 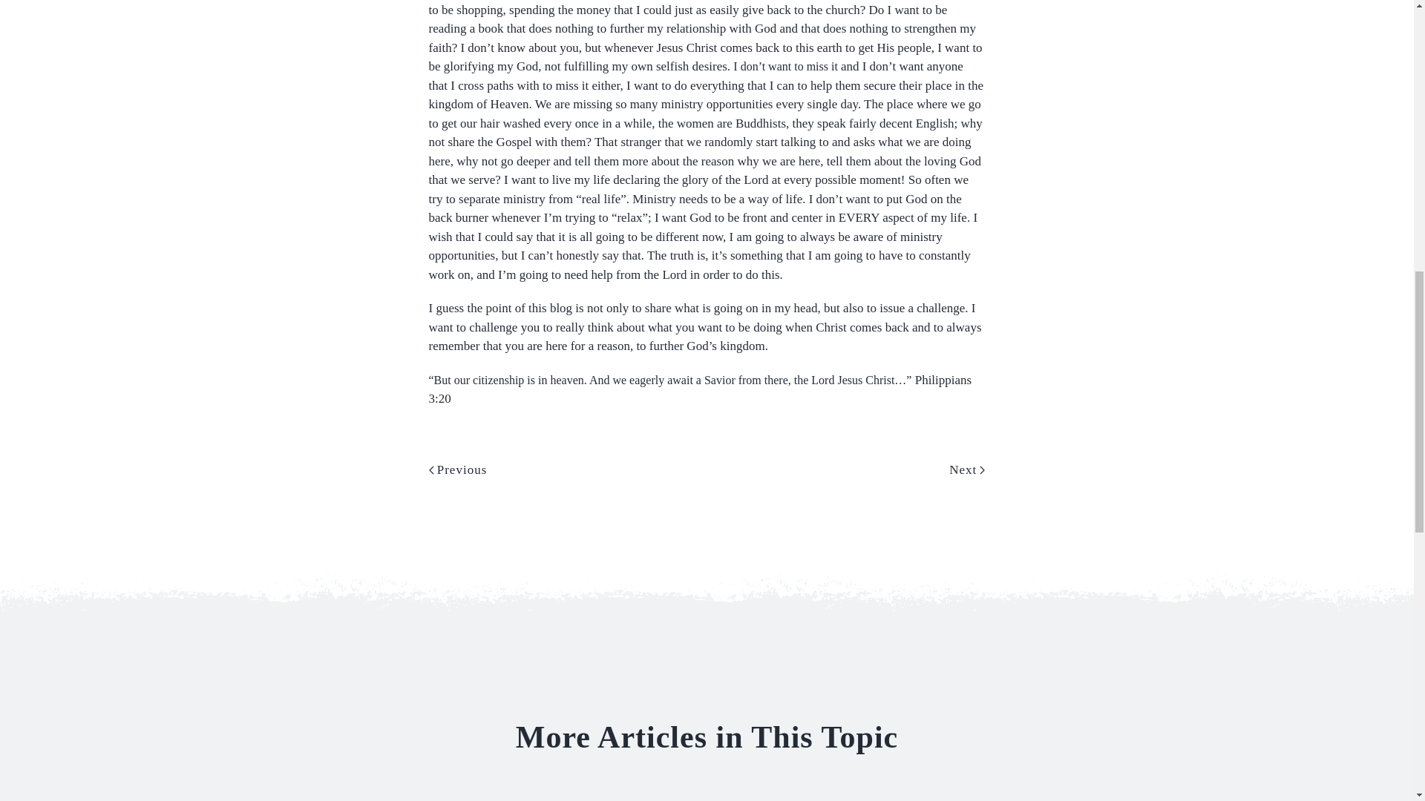 I want to click on Next, so click(x=966, y=454).